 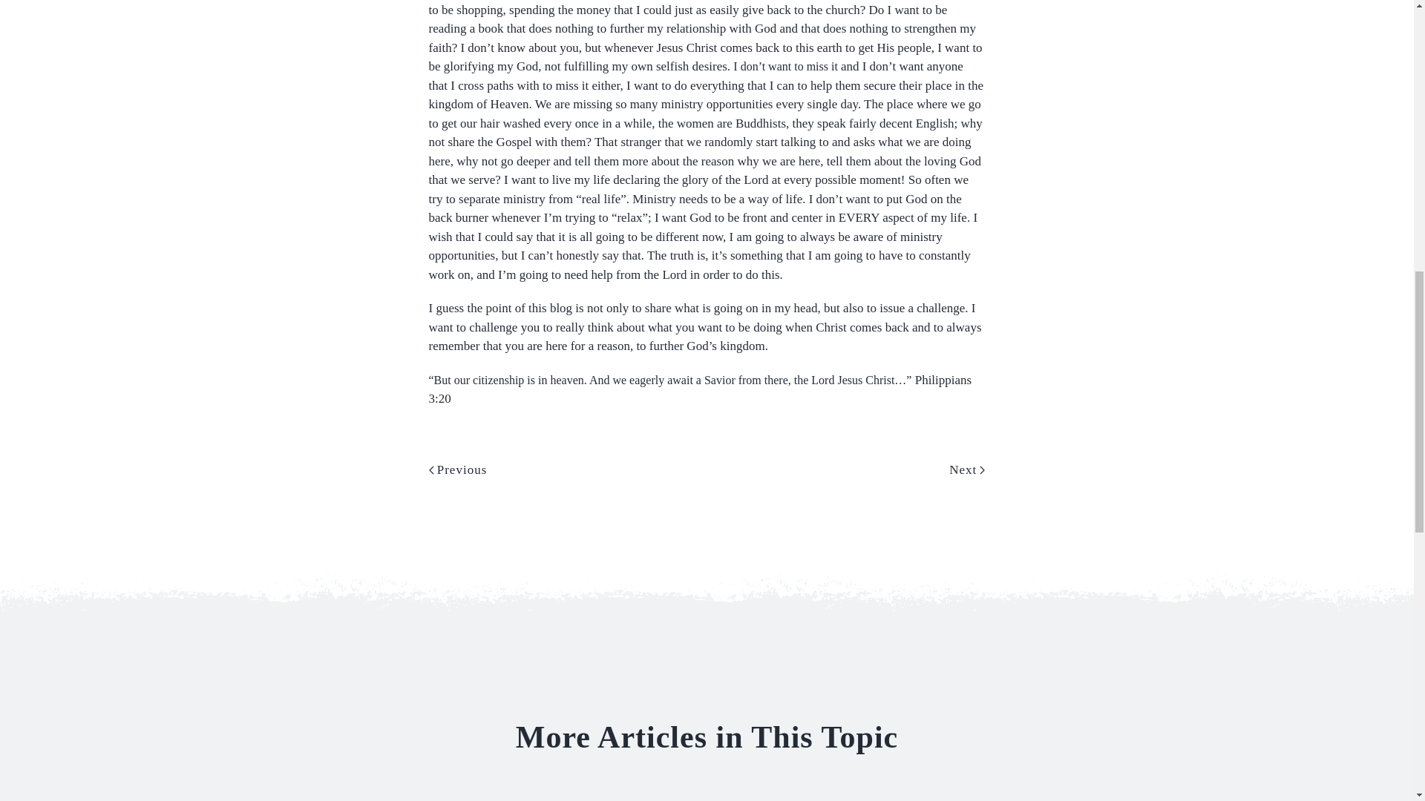 I want to click on Next, so click(x=966, y=454).